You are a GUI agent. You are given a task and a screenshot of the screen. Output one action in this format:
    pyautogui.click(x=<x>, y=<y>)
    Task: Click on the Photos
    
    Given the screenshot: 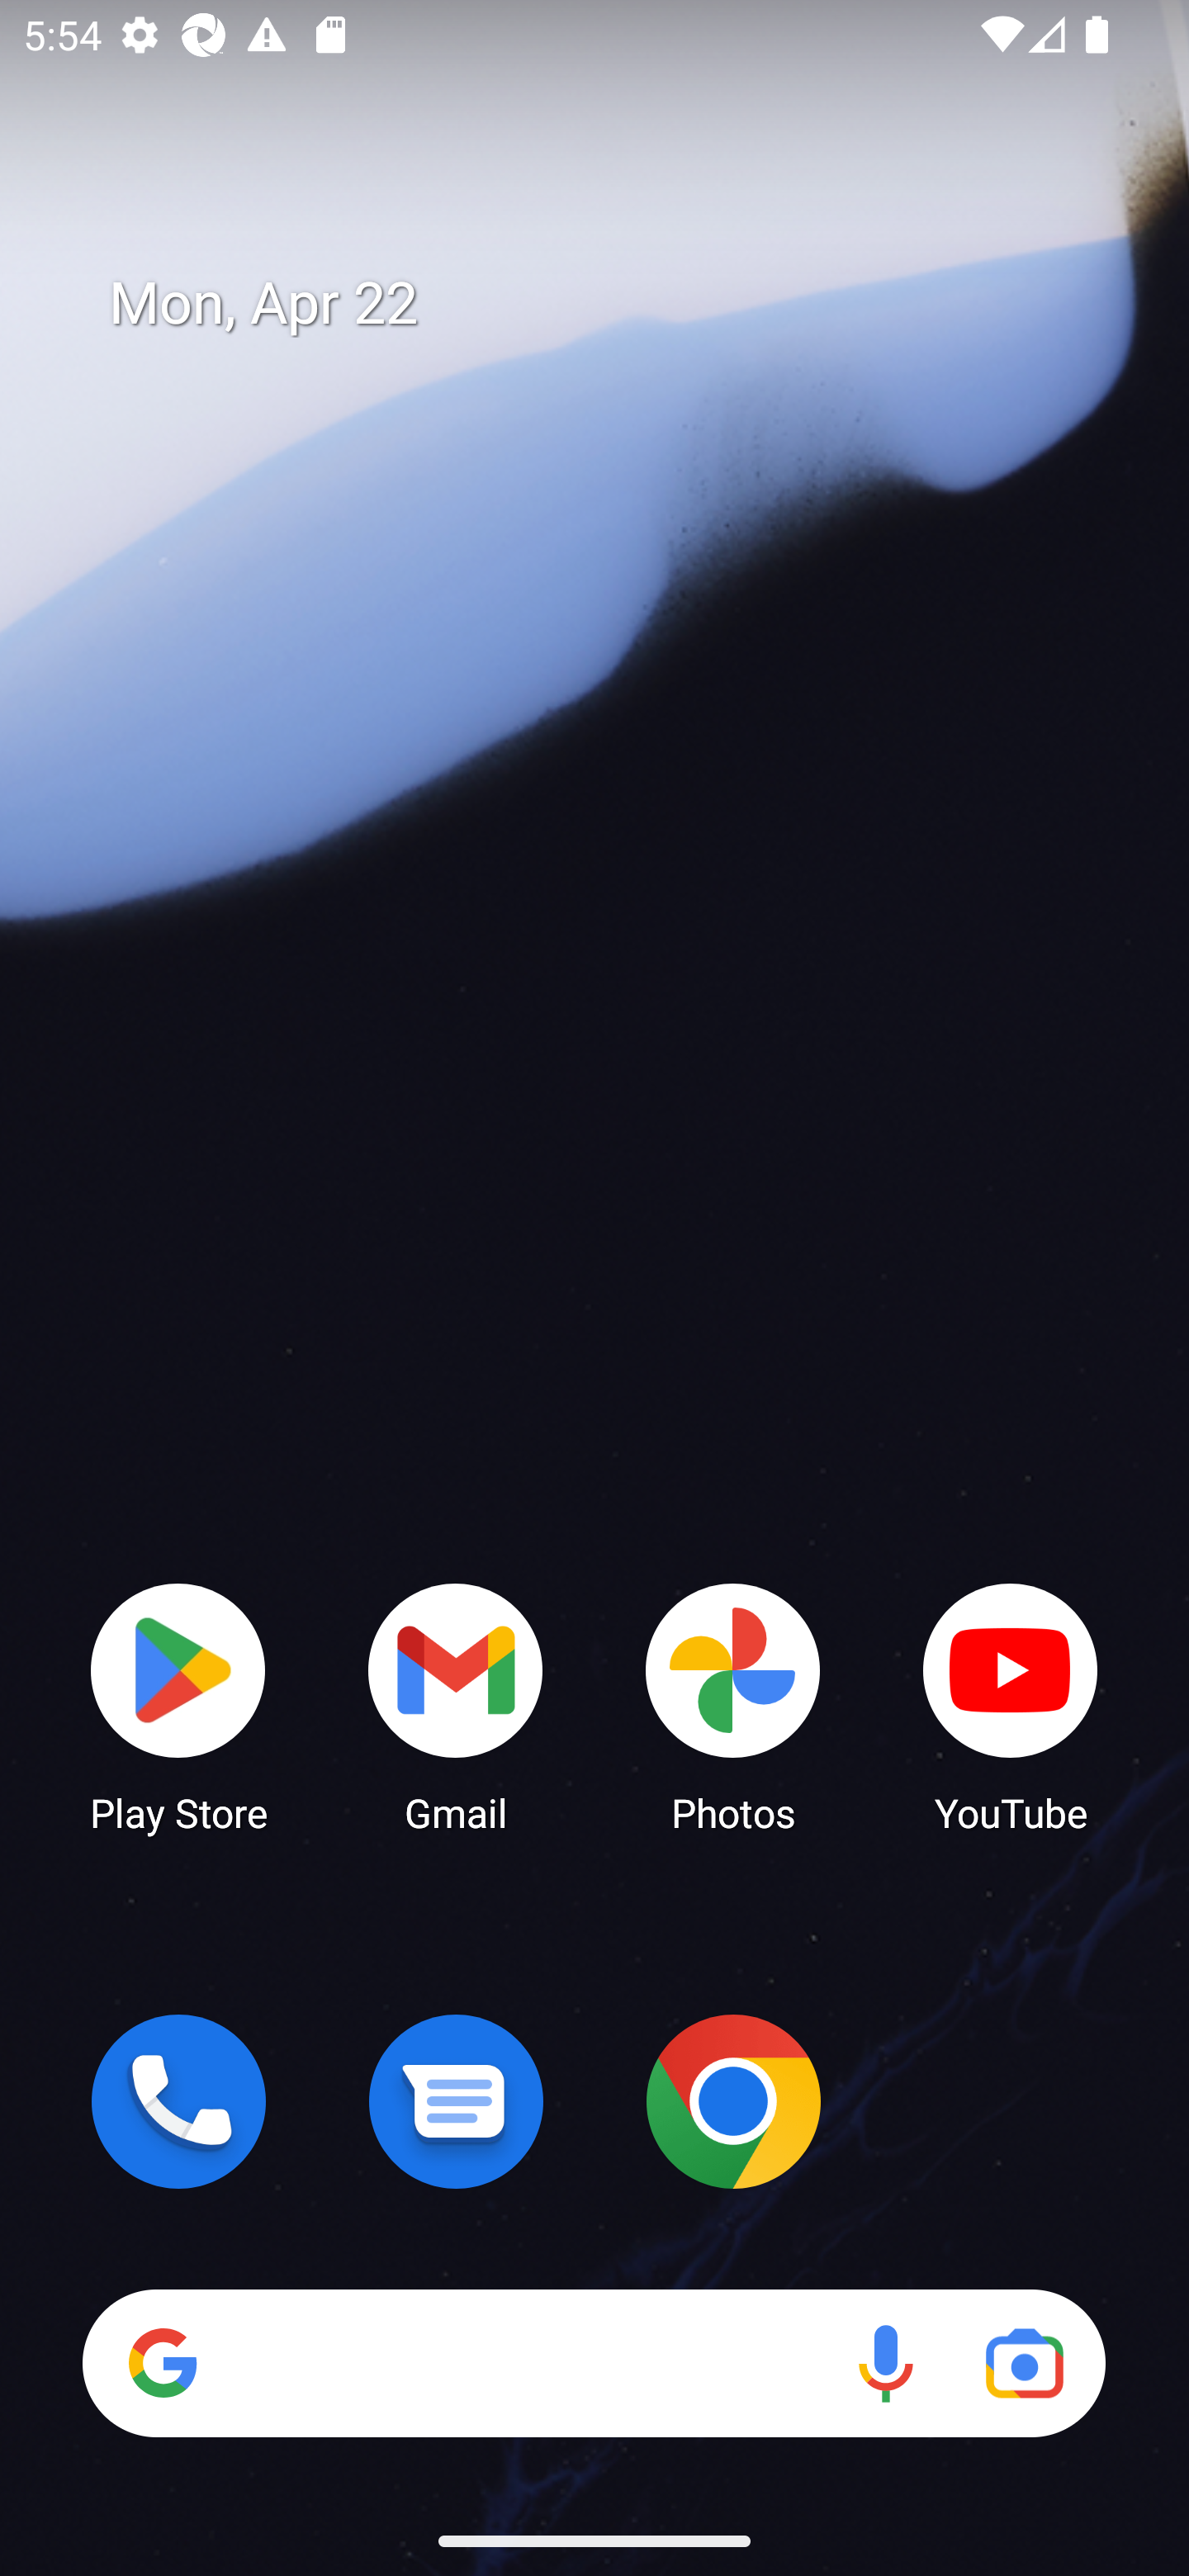 What is the action you would take?
    pyautogui.click(x=733, y=1706)
    